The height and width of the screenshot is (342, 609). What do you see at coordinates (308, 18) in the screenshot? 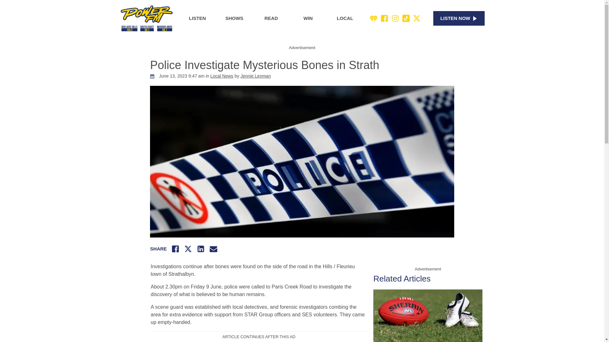
I see `WIN` at bounding box center [308, 18].